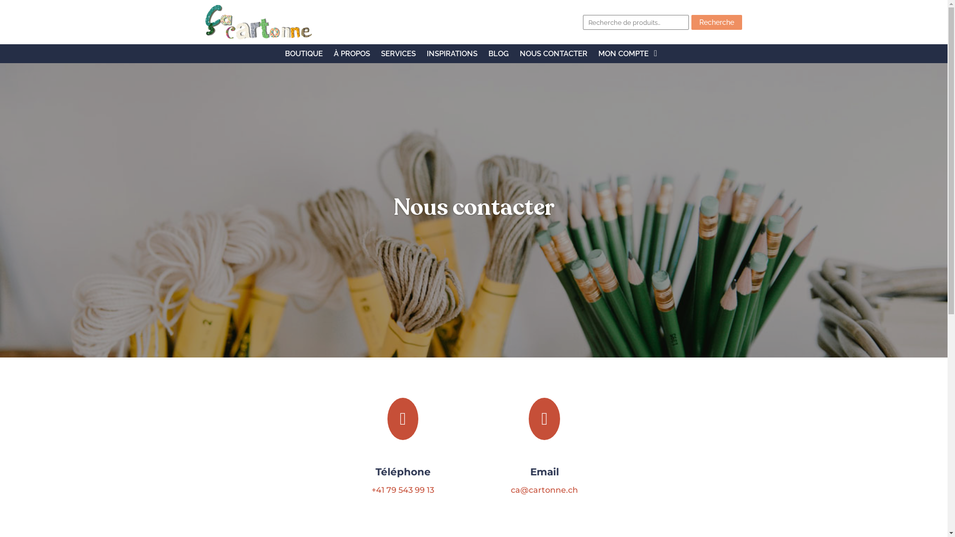  Describe the element at coordinates (403, 490) in the screenshot. I see `+41 79 543 99 13` at that location.